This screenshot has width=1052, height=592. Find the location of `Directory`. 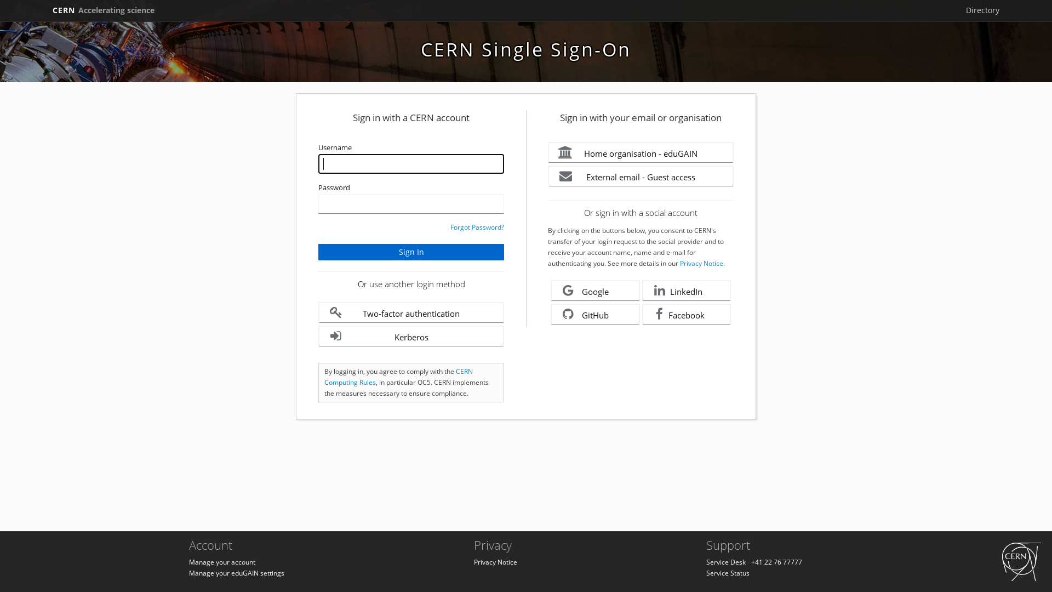

Directory is located at coordinates (983, 10).